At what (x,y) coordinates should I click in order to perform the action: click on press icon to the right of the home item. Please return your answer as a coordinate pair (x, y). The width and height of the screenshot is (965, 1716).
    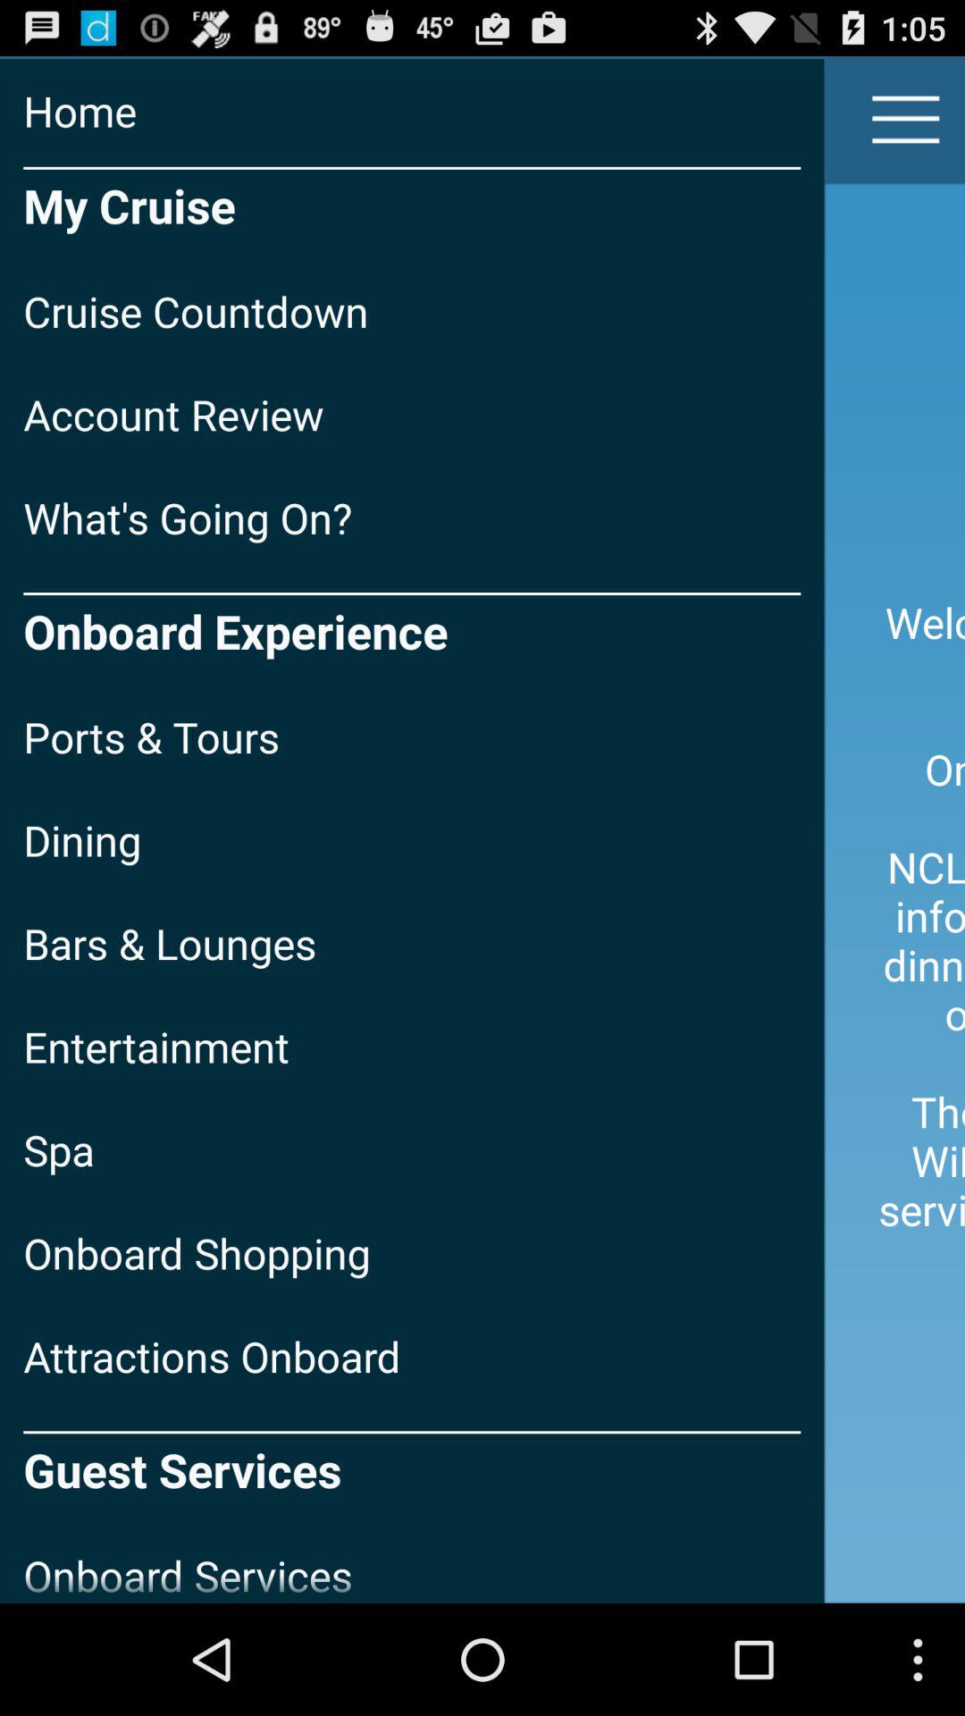
    Looking at the image, I should click on (906, 120).